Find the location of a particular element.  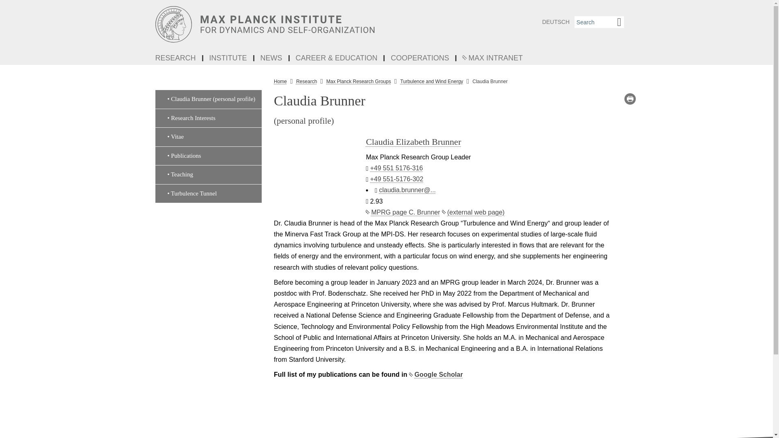

More information about Claudia Elizabeth Brunner is located at coordinates (413, 141).